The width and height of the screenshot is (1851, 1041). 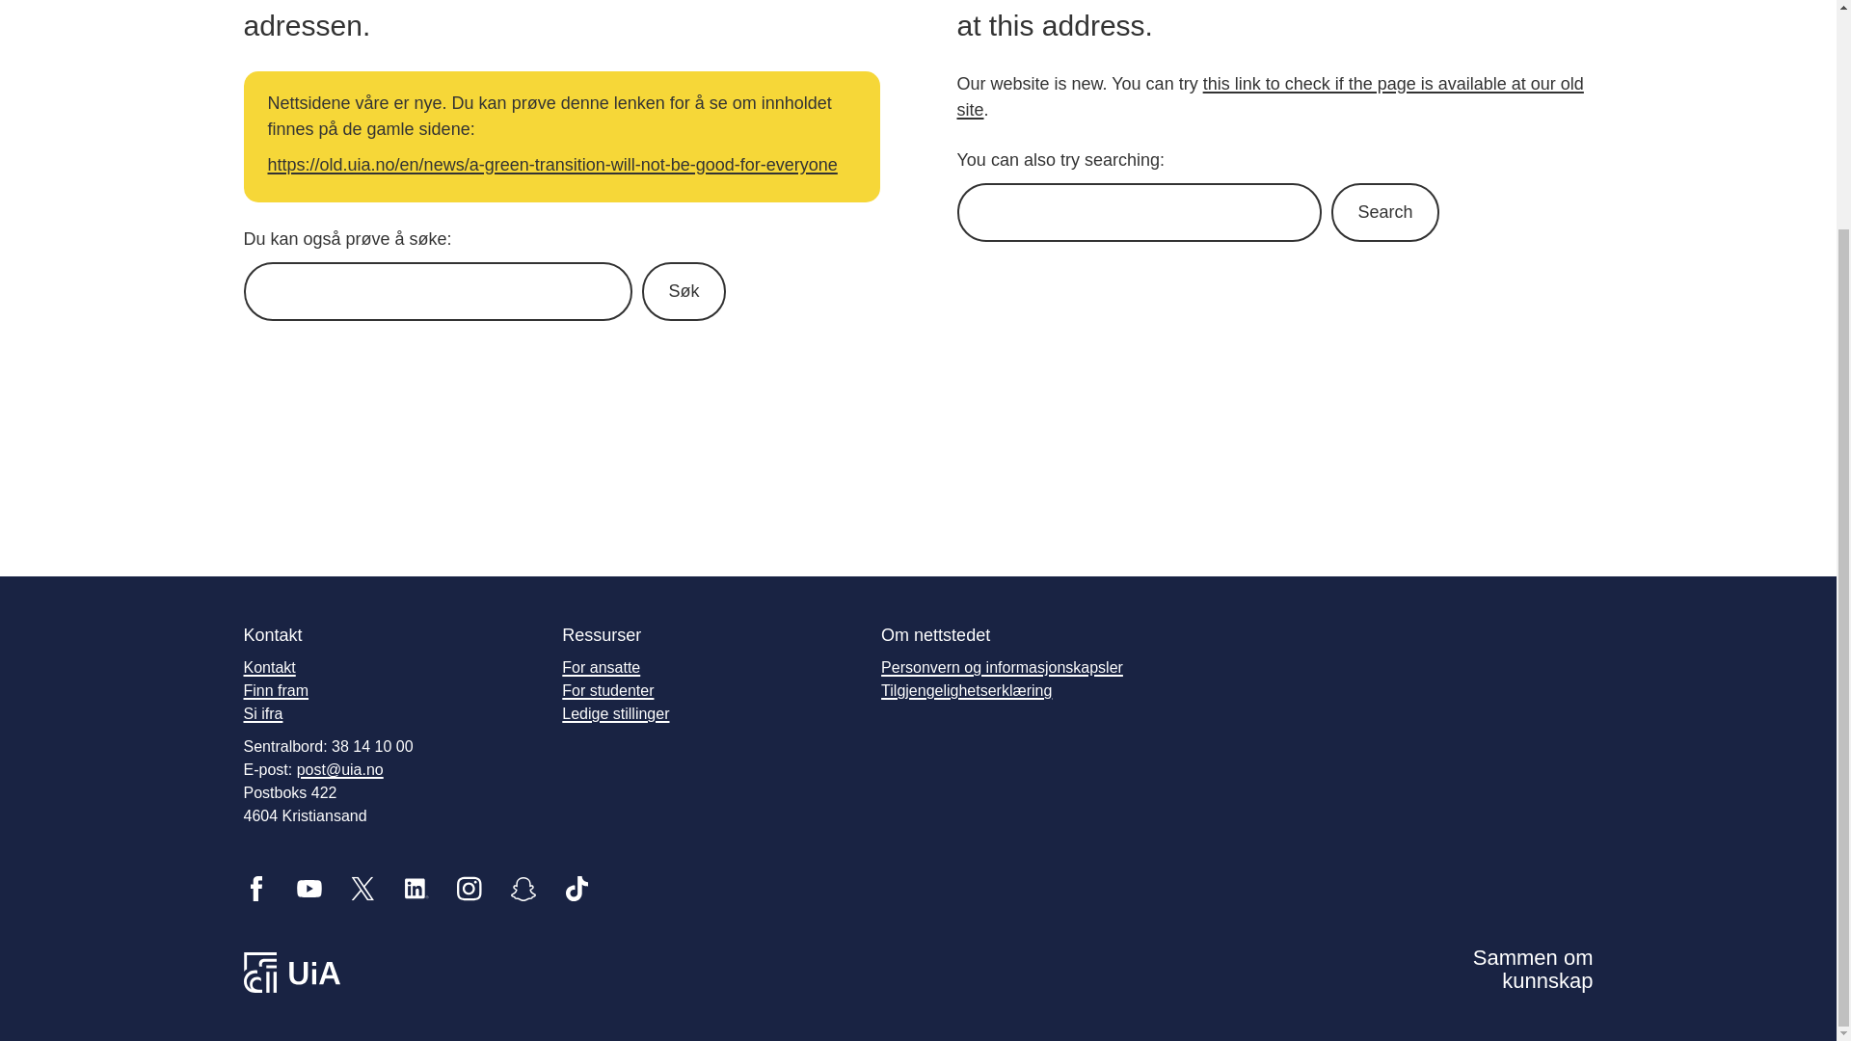 What do you see at coordinates (262, 713) in the screenshot?
I see `Si ifra` at bounding box center [262, 713].